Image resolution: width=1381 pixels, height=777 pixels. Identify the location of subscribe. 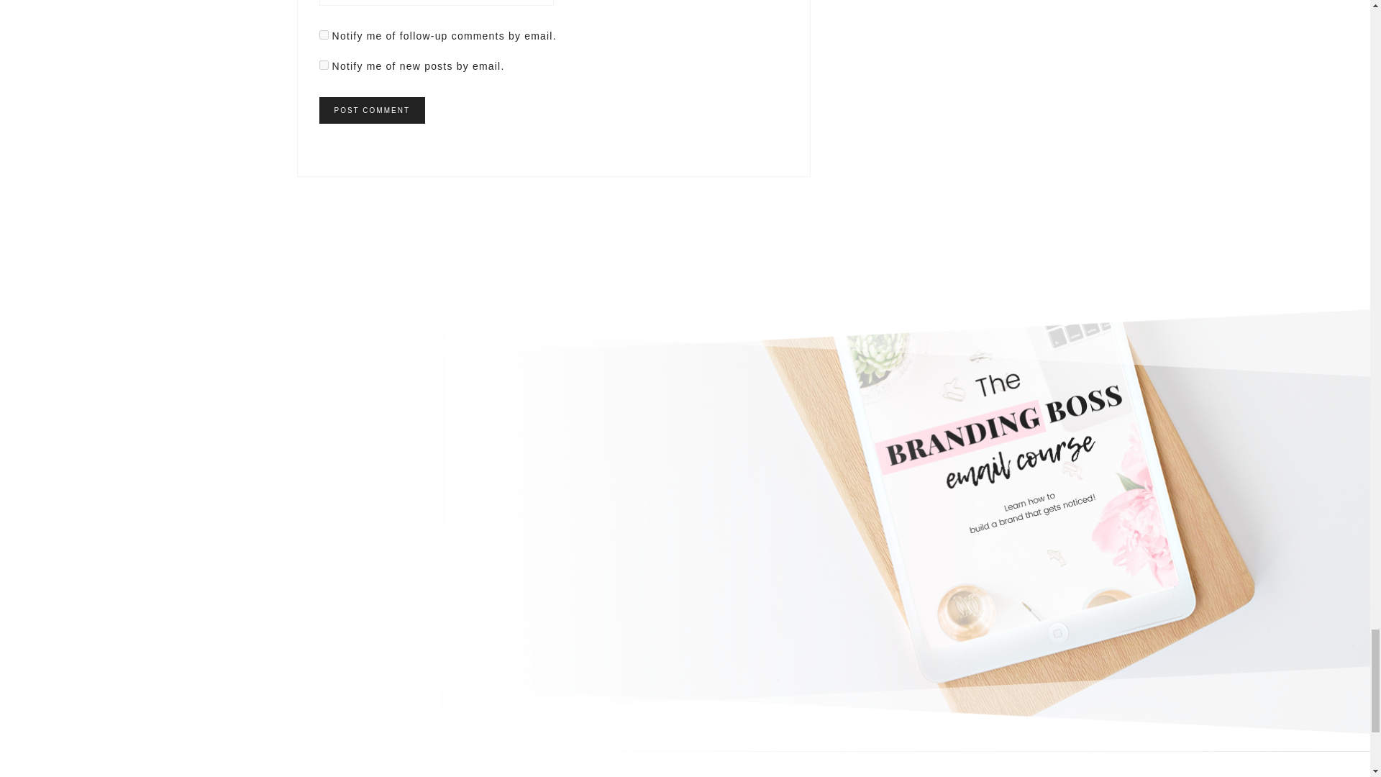
(324, 35).